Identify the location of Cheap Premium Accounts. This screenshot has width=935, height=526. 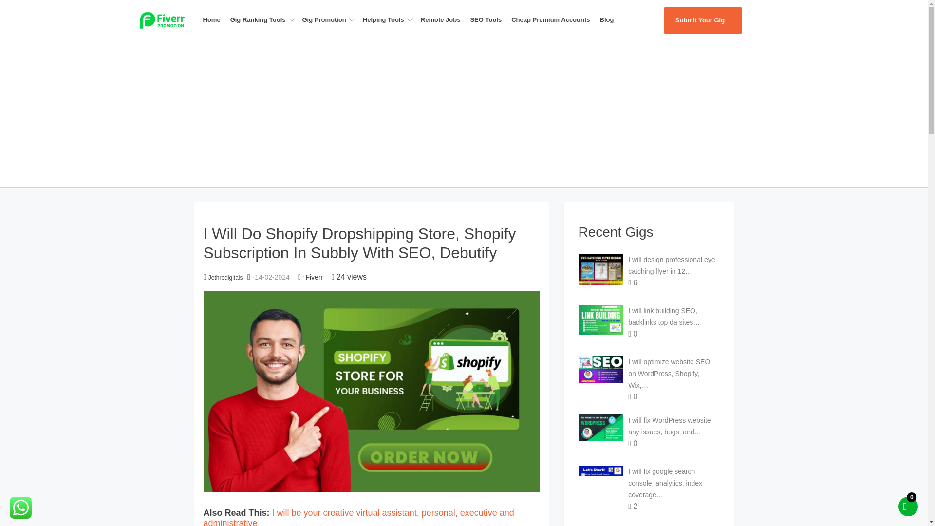
(553, 19).